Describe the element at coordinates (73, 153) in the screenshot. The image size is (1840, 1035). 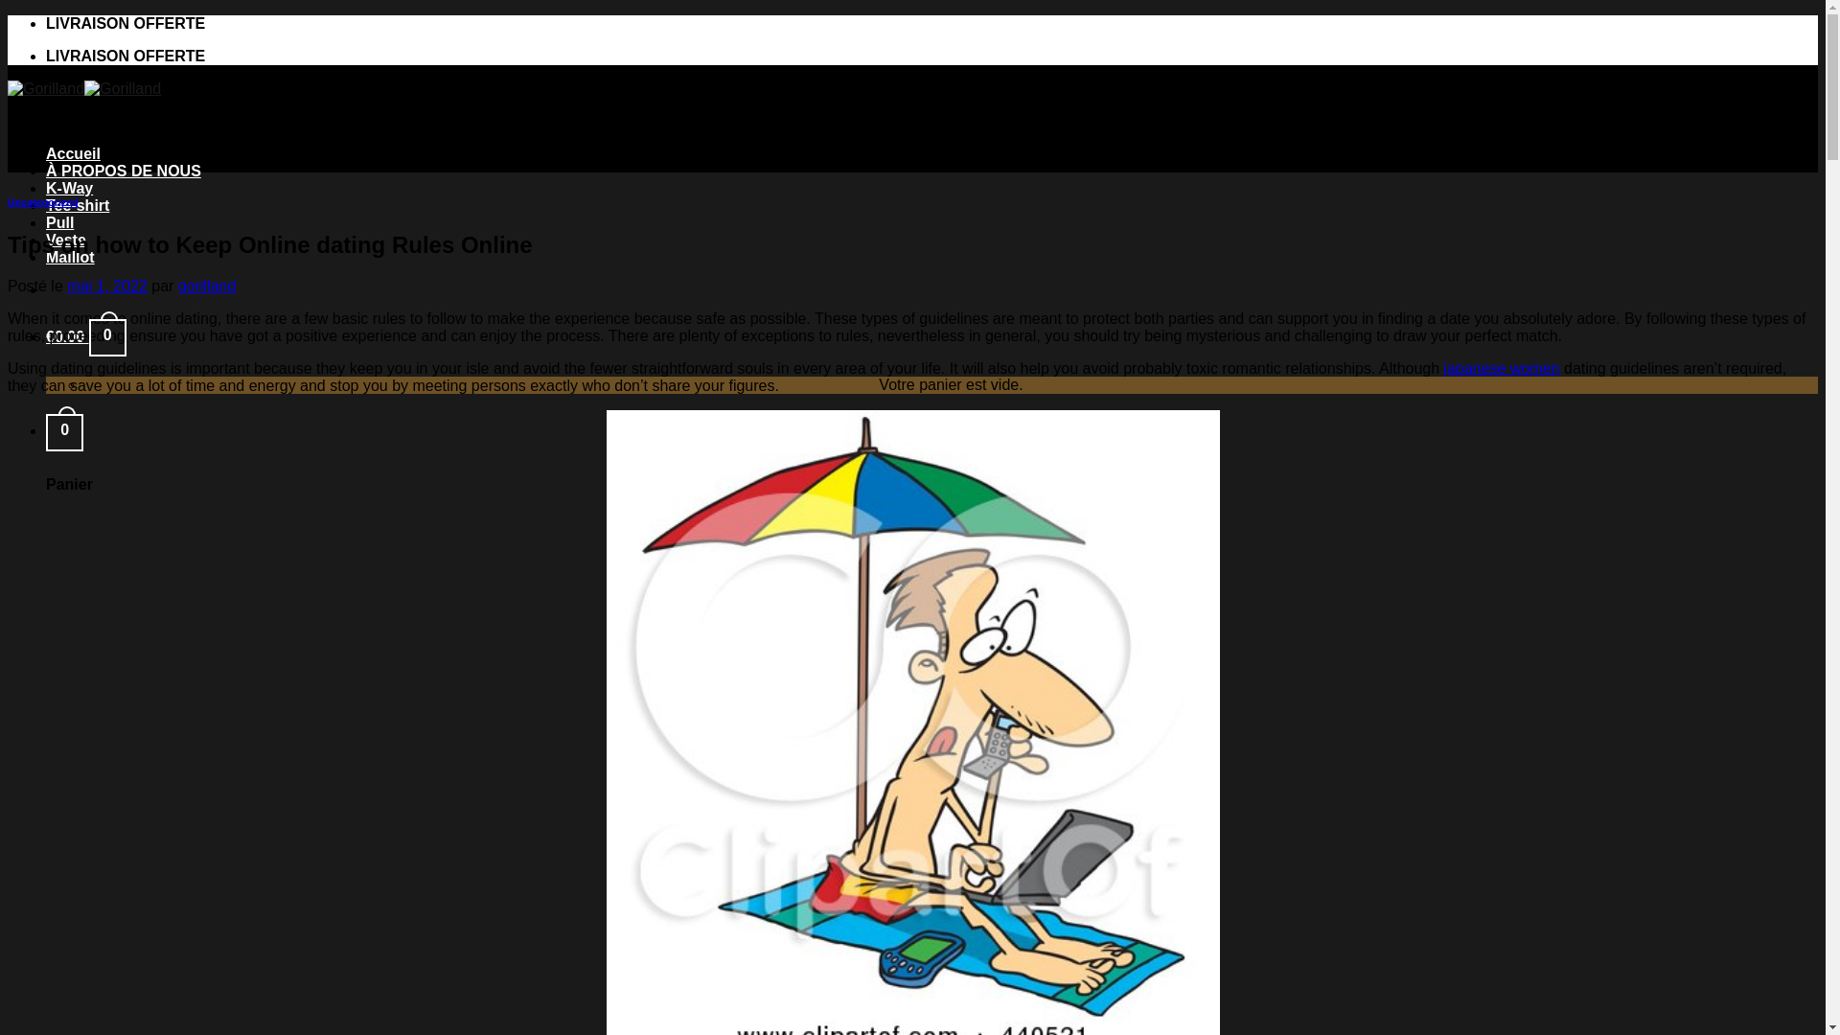
I see `Accueil` at that location.